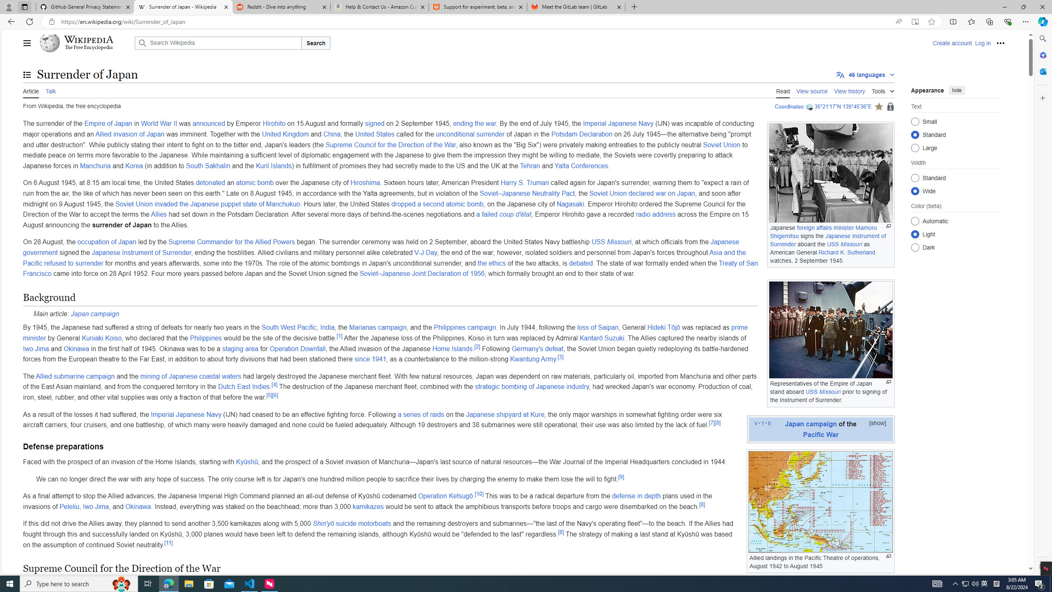 The height and width of the screenshot is (592, 1052). What do you see at coordinates (421, 414) in the screenshot?
I see `a series of raids` at bounding box center [421, 414].